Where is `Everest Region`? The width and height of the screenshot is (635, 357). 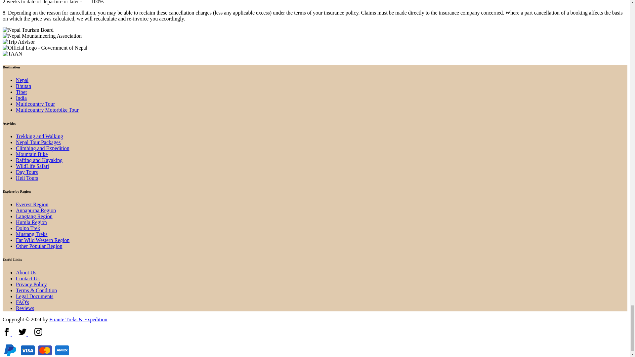 Everest Region is located at coordinates (32, 204).